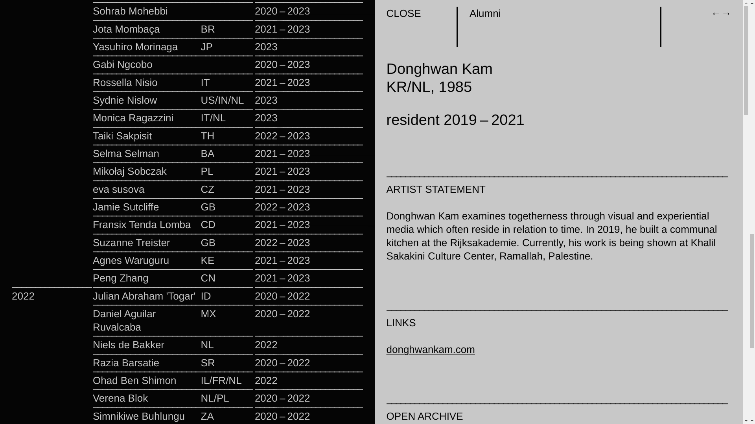 The height and width of the screenshot is (424, 755). Describe the element at coordinates (466, 11) in the screenshot. I see `Dongwhan's kitchen` at that location.